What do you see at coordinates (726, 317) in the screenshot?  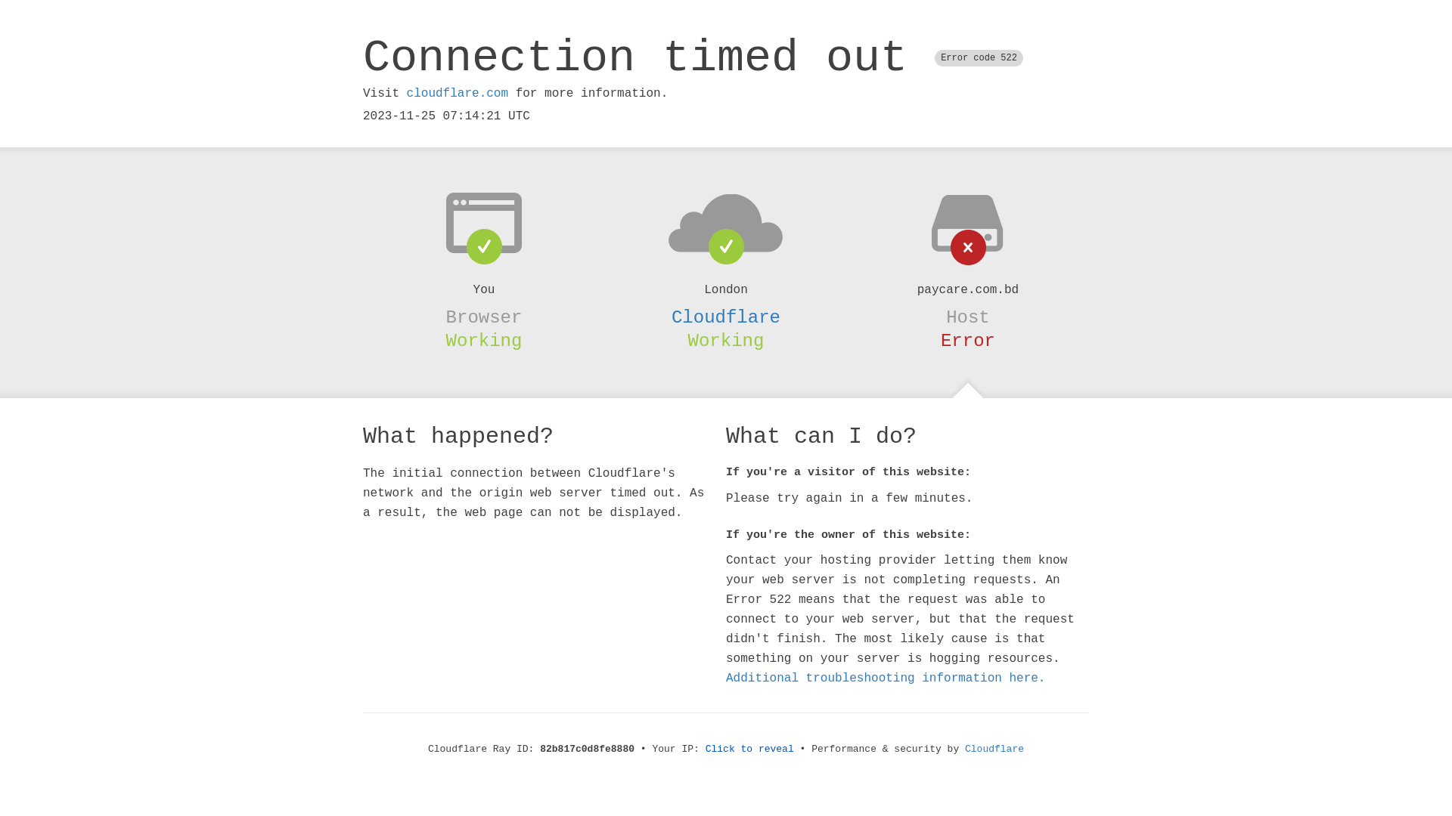 I see `Cloudflare` at bounding box center [726, 317].